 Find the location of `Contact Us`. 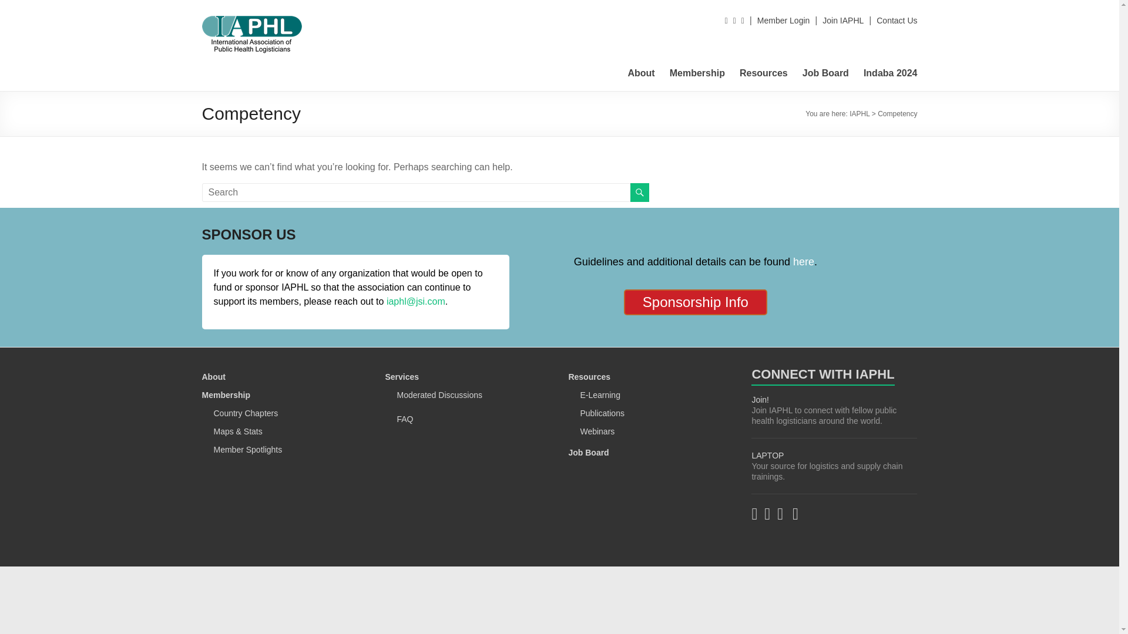

Contact Us is located at coordinates (897, 21).